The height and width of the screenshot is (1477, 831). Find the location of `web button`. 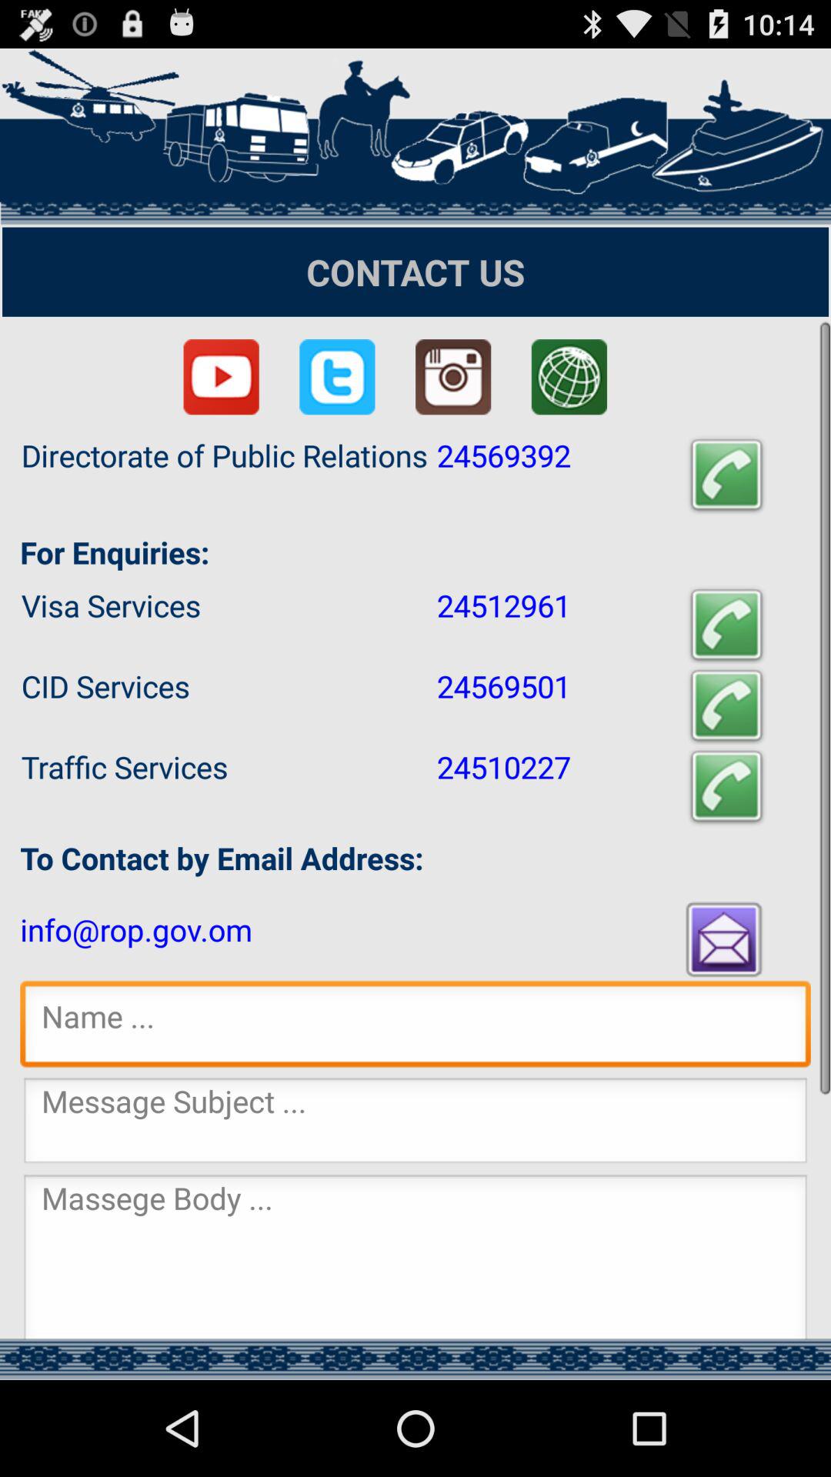

web button is located at coordinates (569, 377).